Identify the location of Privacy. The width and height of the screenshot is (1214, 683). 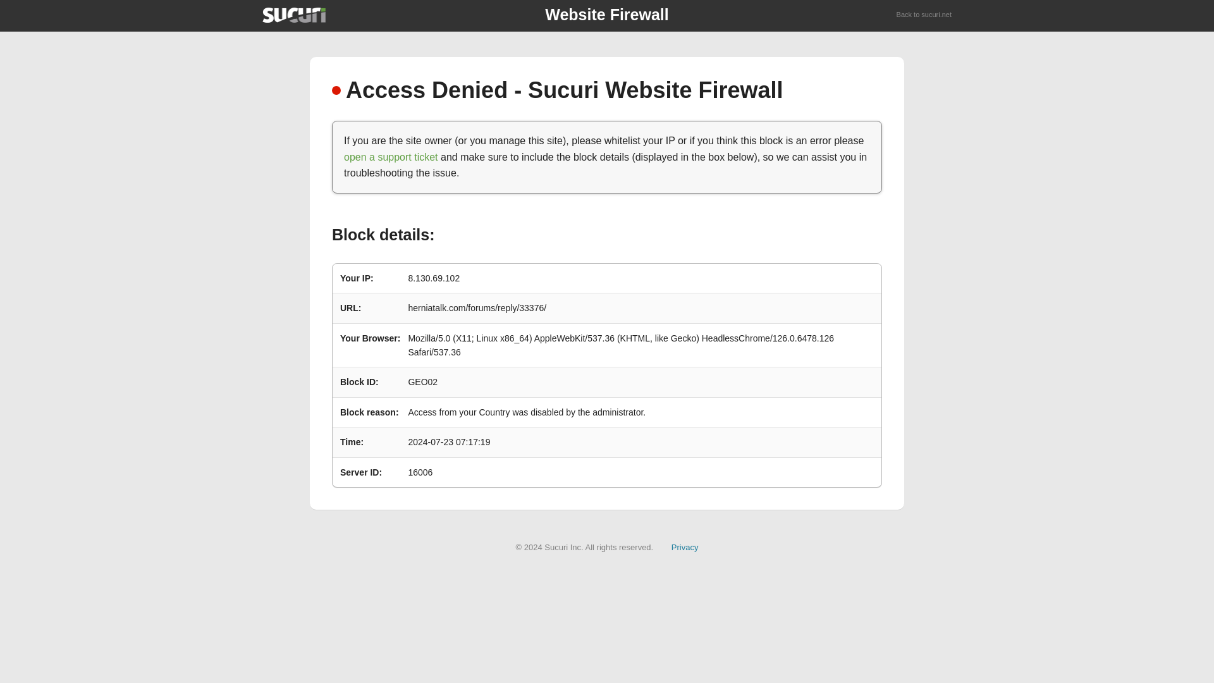
(685, 546).